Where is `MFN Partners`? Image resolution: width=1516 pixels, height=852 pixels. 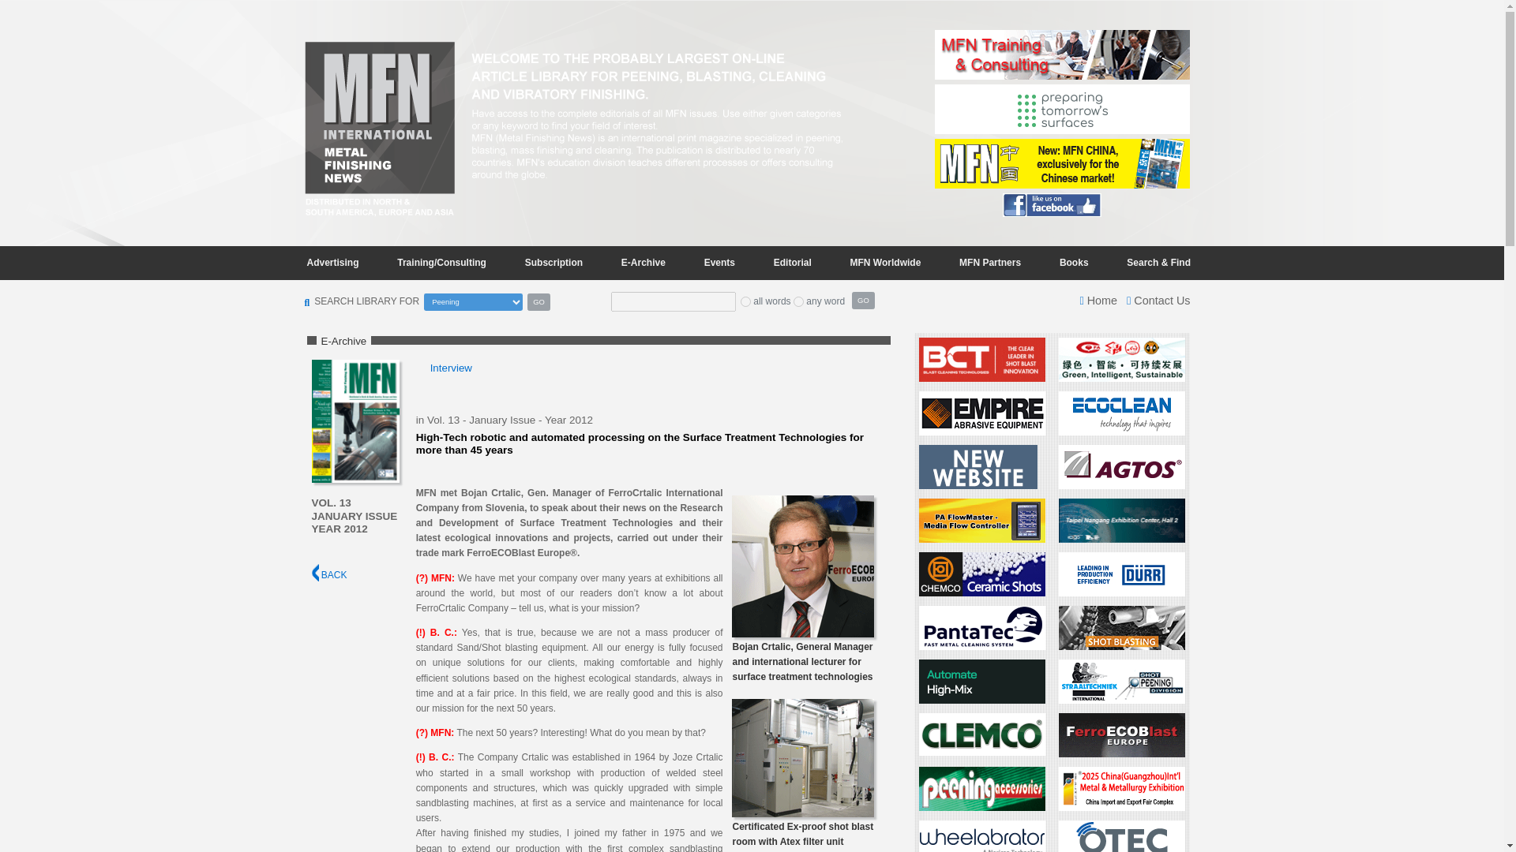
MFN Partners is located at coordinates (990, 262).